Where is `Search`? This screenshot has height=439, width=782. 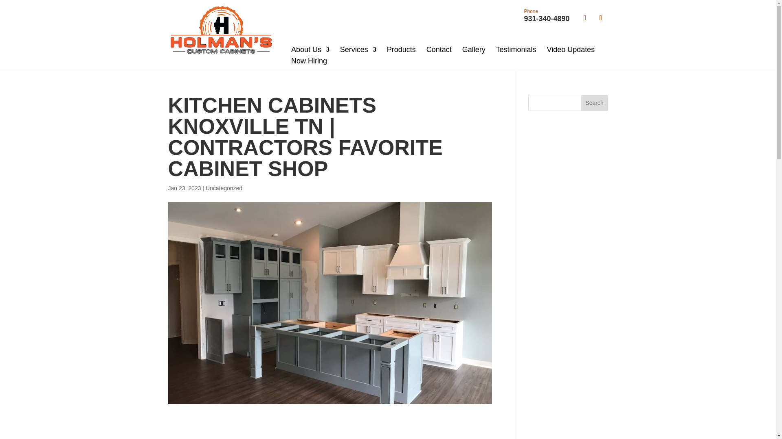
Search is located at coordinates (595, 102).